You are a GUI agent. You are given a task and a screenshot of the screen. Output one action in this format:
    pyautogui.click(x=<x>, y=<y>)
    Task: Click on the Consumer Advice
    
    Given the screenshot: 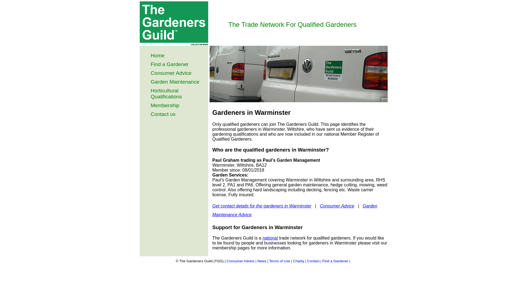 What is the action you would take?
    pyautogui.click(x=337, y=206)
    